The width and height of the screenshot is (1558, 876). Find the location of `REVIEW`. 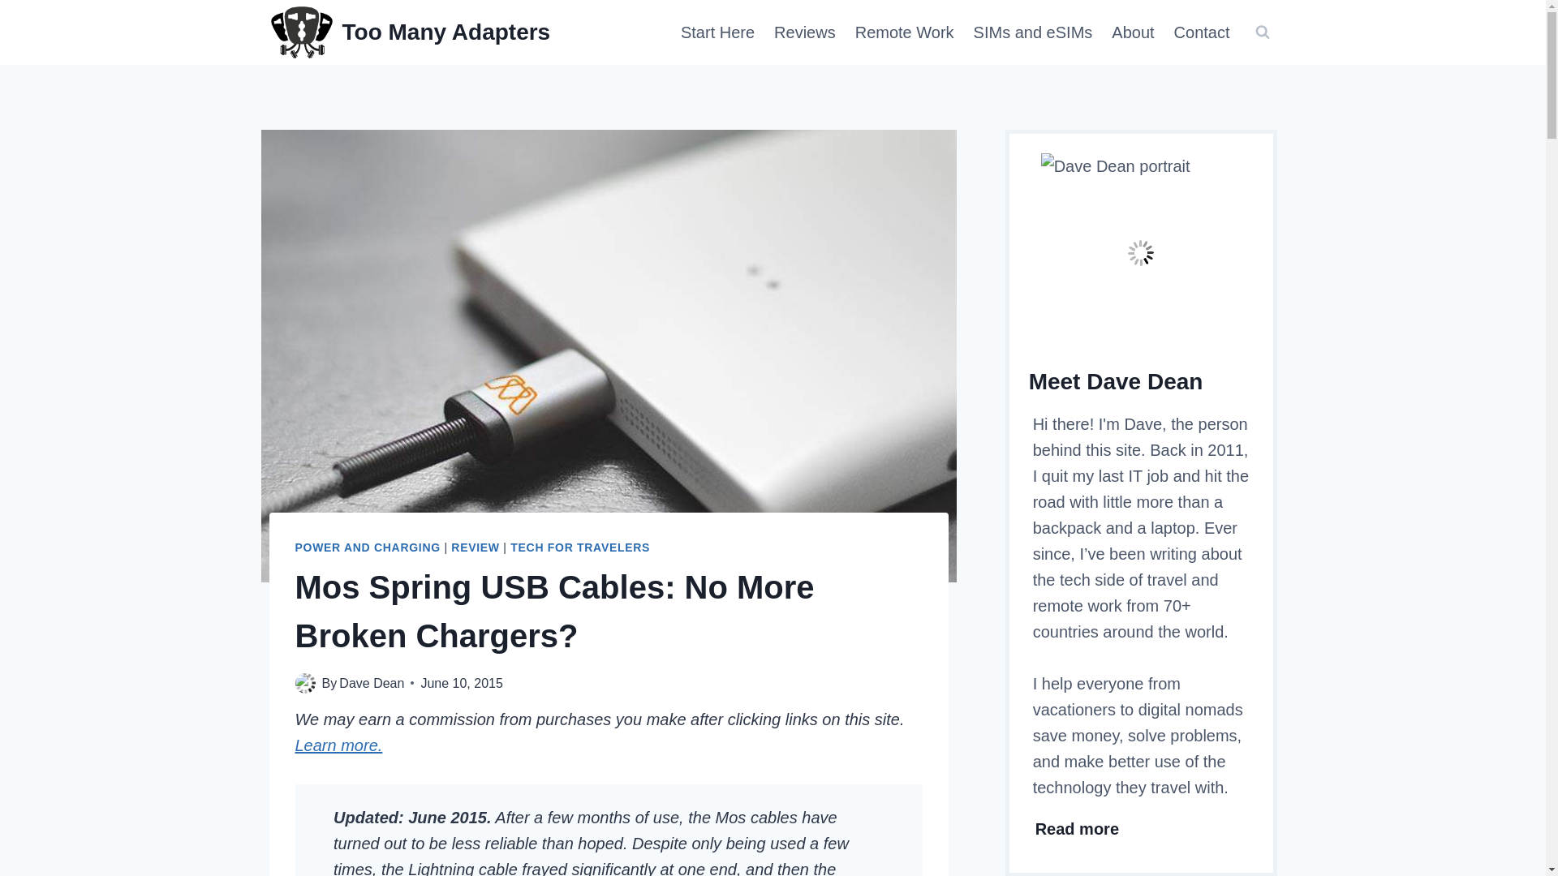

REVIEW is located at coordinates (475, 547).